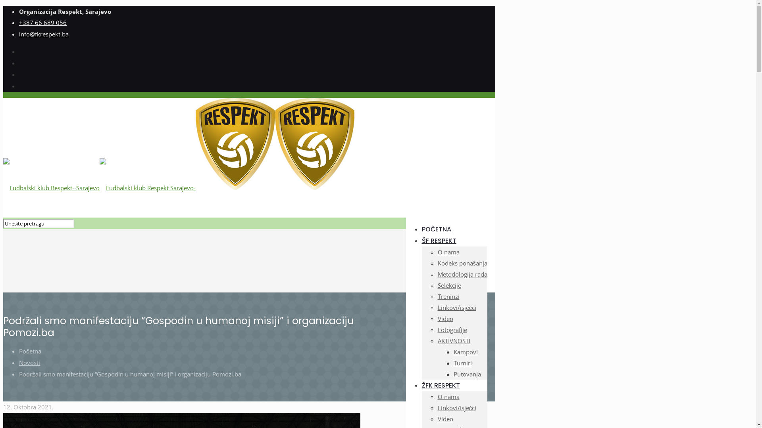  I want to click on Metodologija rada, so click(462, 274).